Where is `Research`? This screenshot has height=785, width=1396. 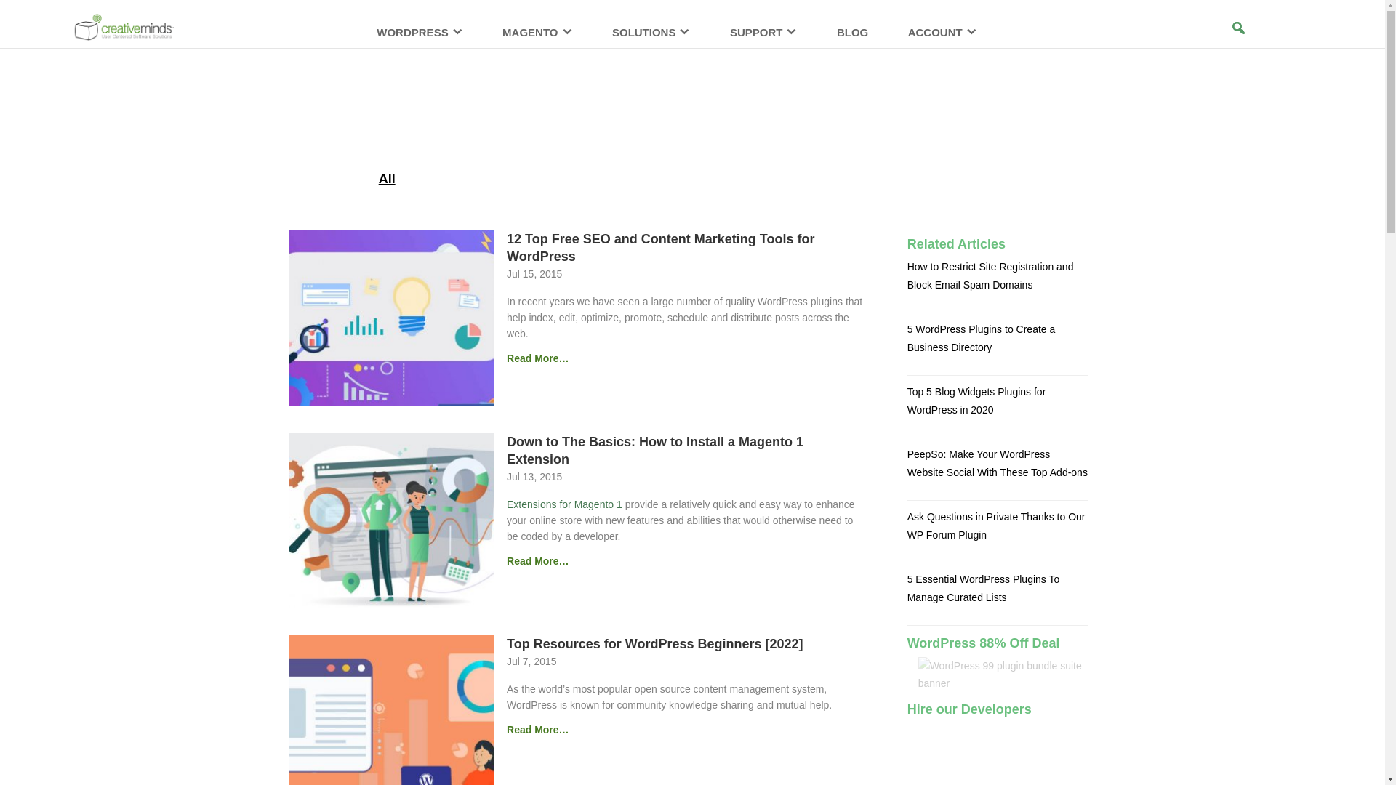 Research is located at coordinates (654, 179).